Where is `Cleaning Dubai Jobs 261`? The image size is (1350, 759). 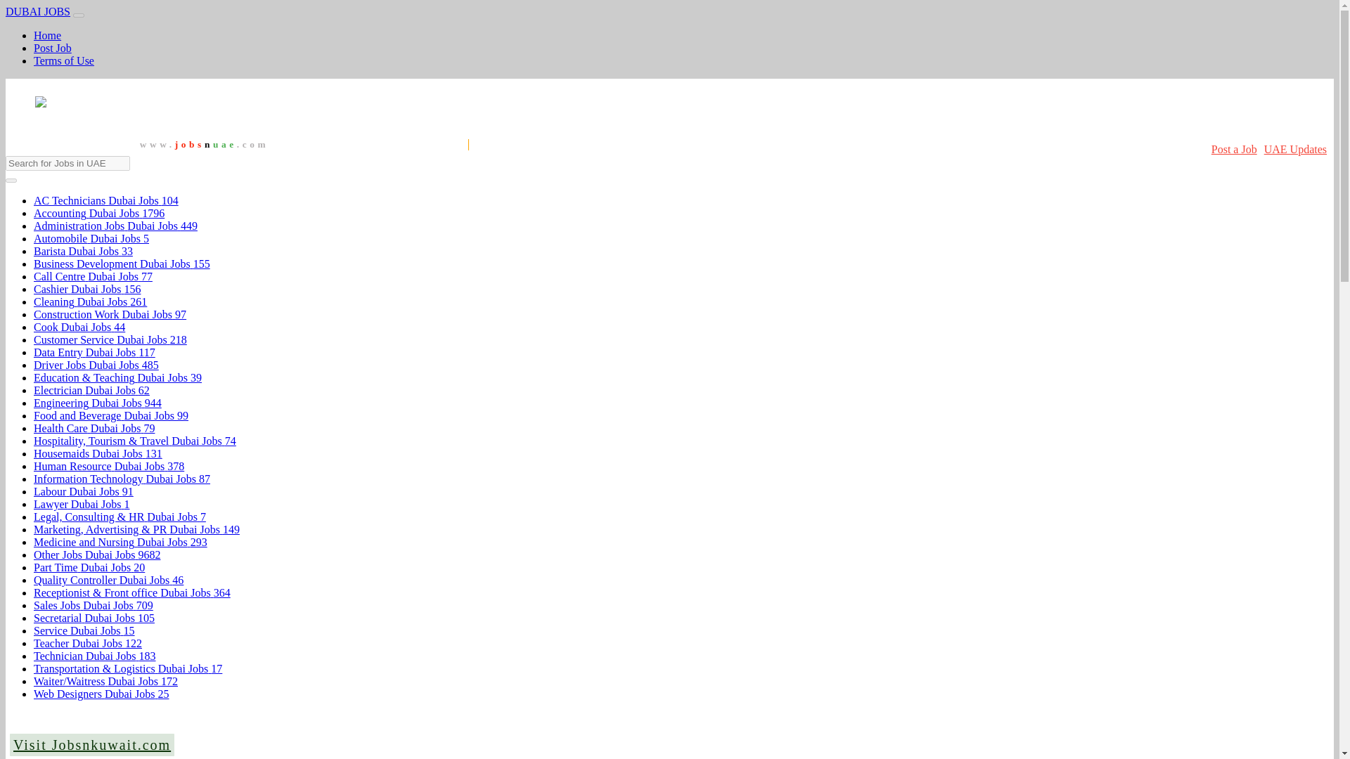
Cleaning Dubai Jobs 261 is located at coordinates (90, 302).